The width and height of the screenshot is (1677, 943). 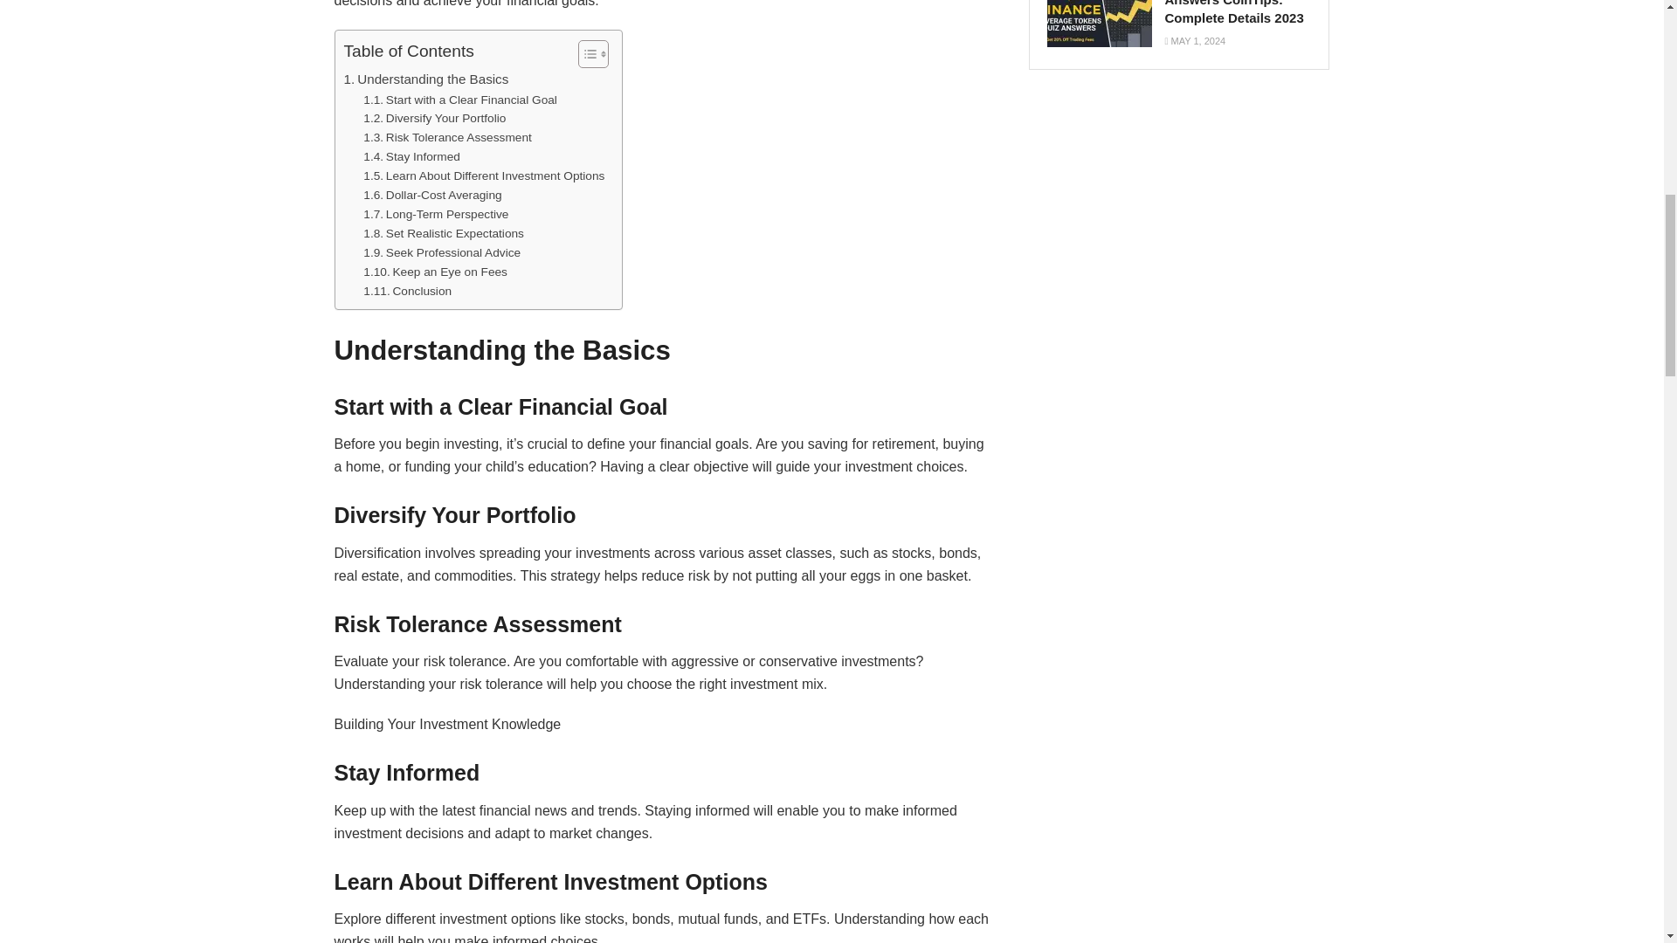 I want to click on Risk Tolerance Assessment, so click(x=447, y=137).